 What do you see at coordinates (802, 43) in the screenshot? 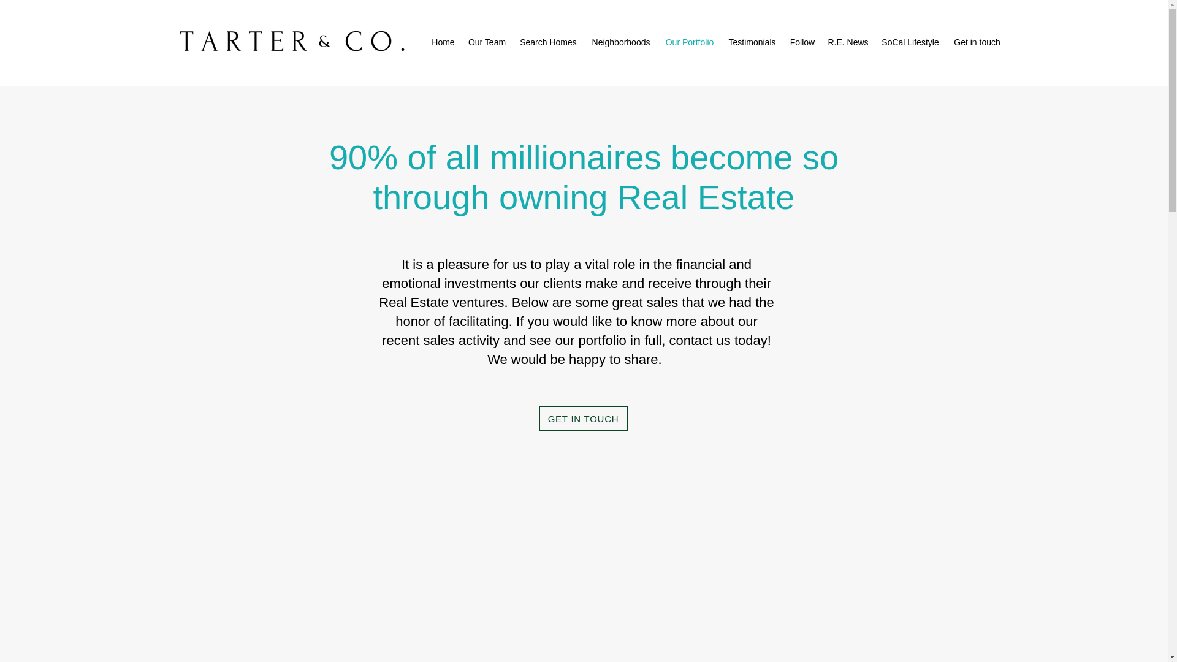
I see `Follow` at bounding box center [802, 43].